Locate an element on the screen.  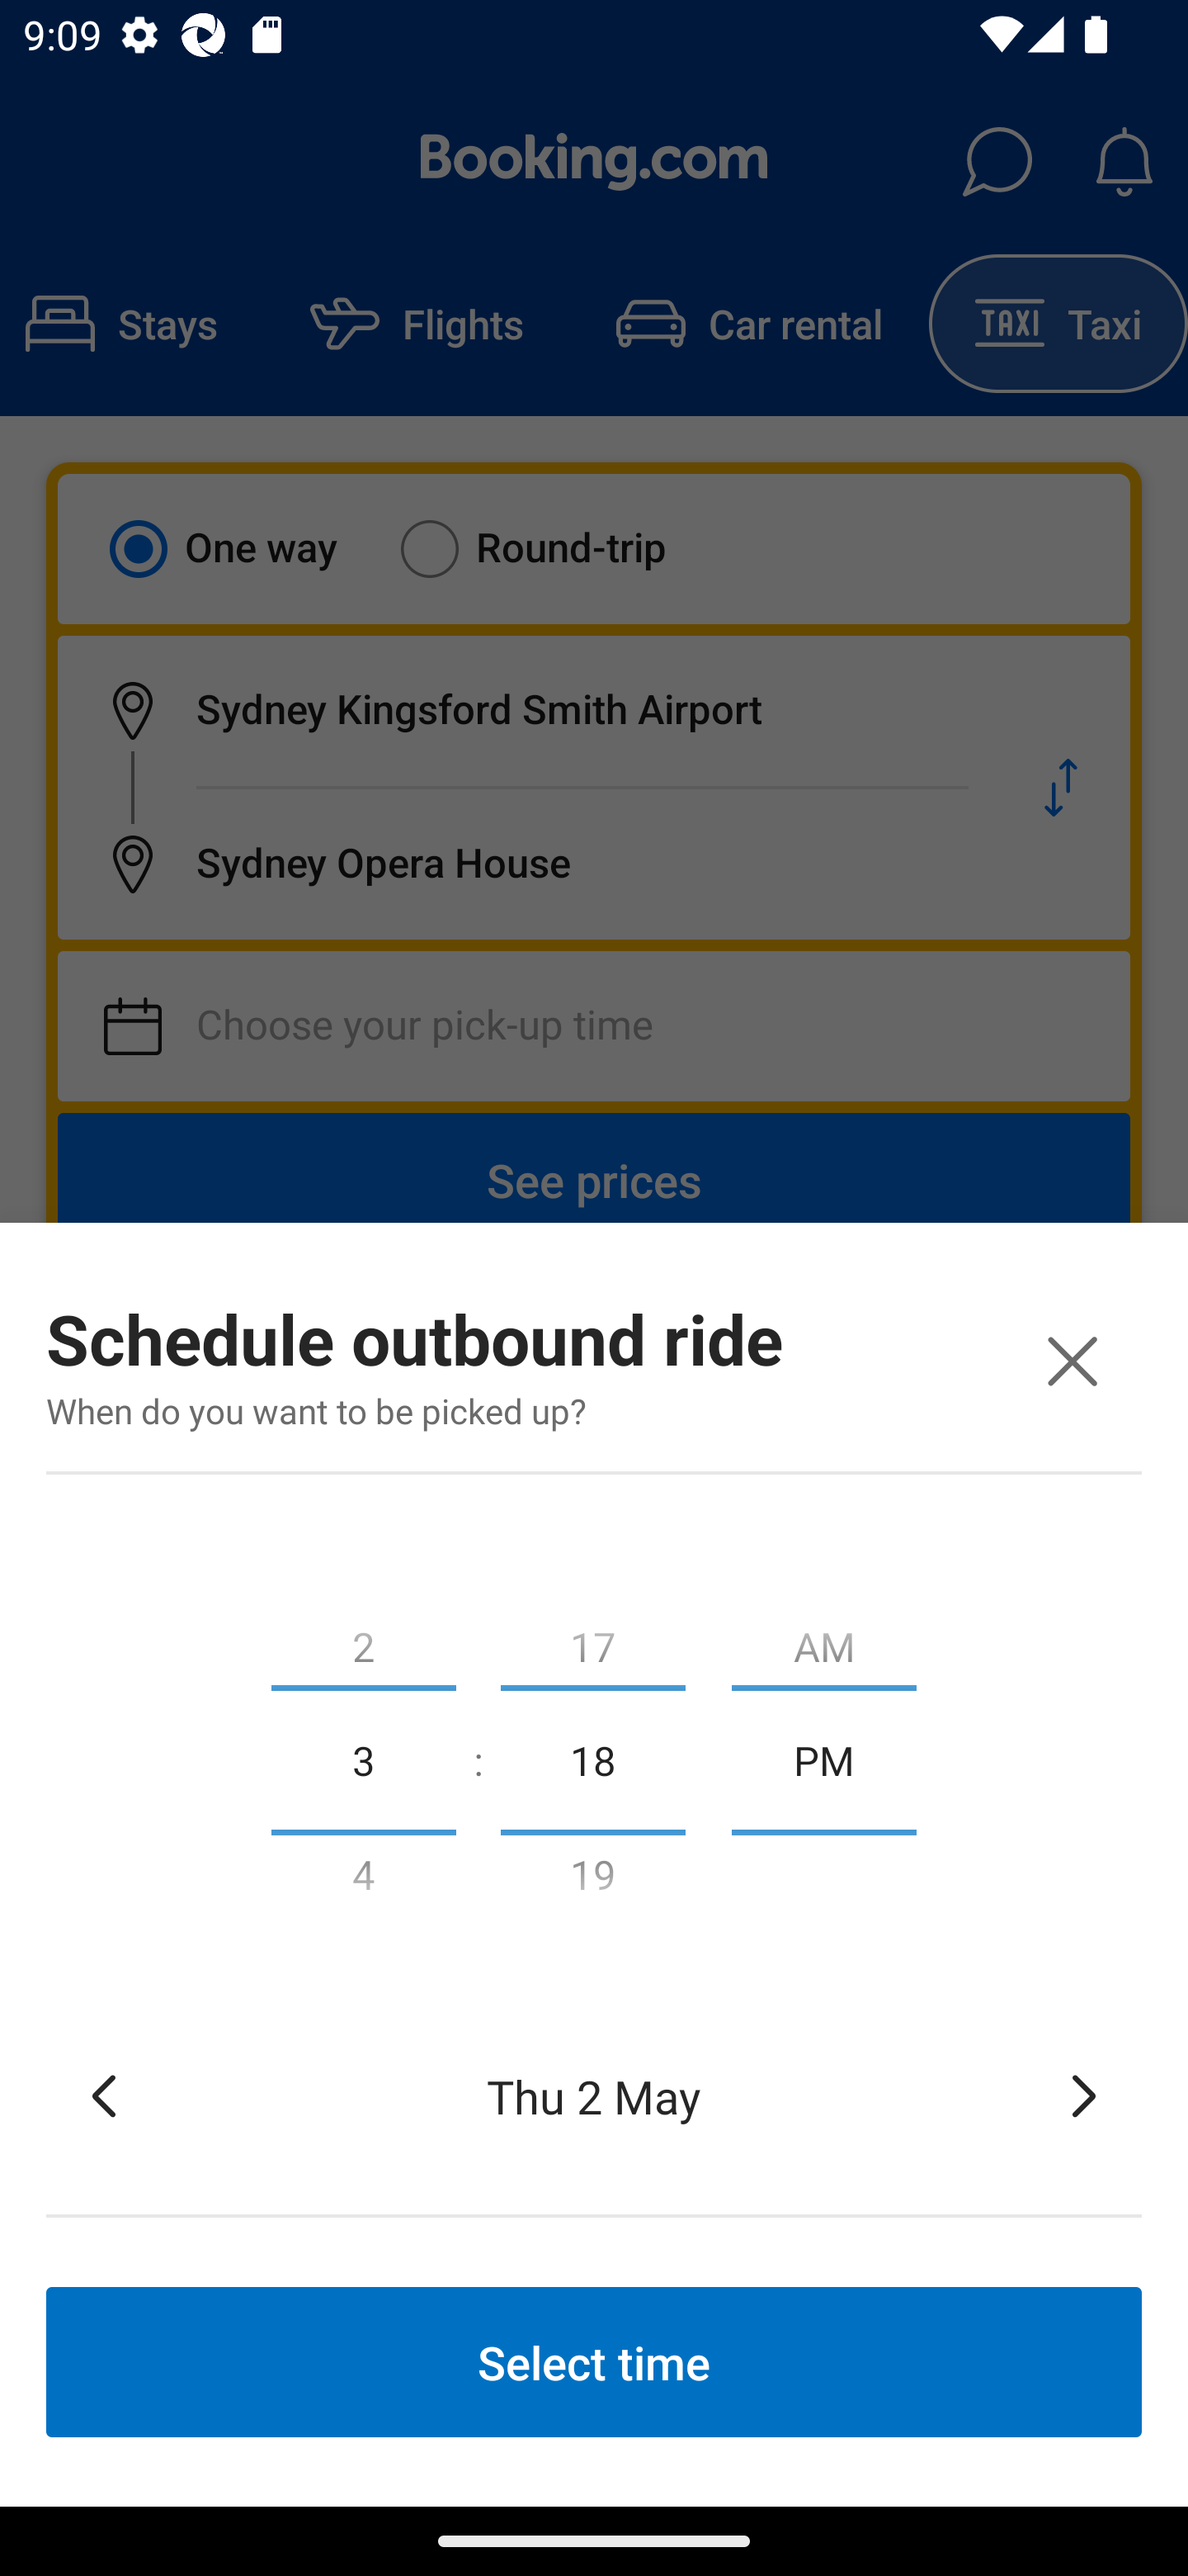
PM is located at coordinates (824, 1759).